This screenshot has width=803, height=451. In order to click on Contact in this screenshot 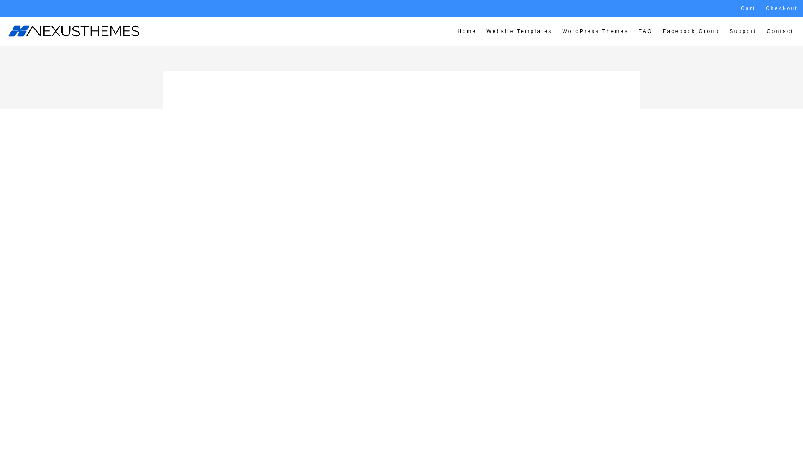, I will do `click(780, 31)`.